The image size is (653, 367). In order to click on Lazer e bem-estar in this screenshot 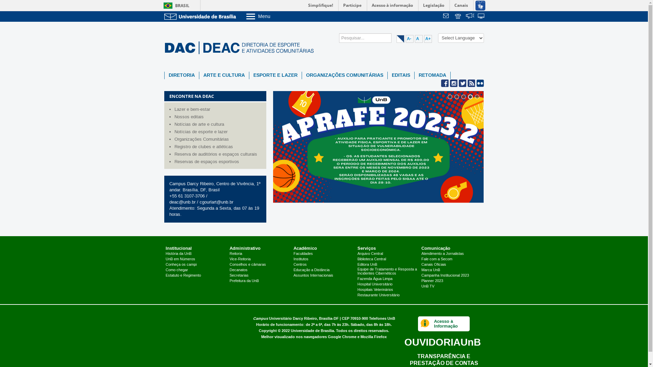, I will do `click(218, 109)`.